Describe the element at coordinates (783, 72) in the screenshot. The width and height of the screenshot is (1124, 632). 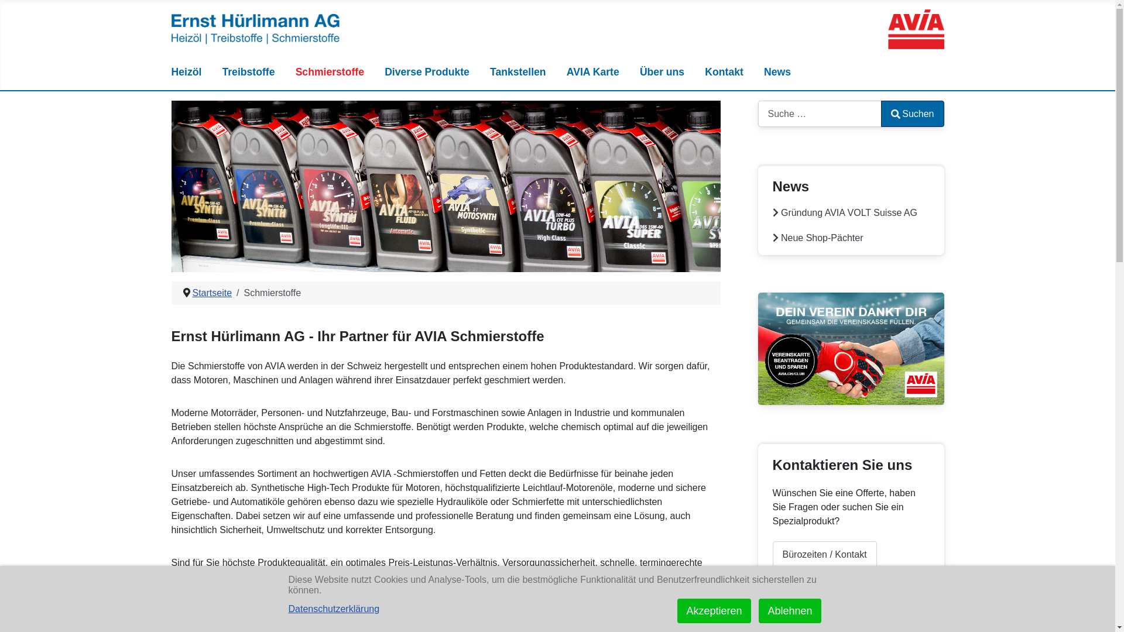
I see `News` at that location.